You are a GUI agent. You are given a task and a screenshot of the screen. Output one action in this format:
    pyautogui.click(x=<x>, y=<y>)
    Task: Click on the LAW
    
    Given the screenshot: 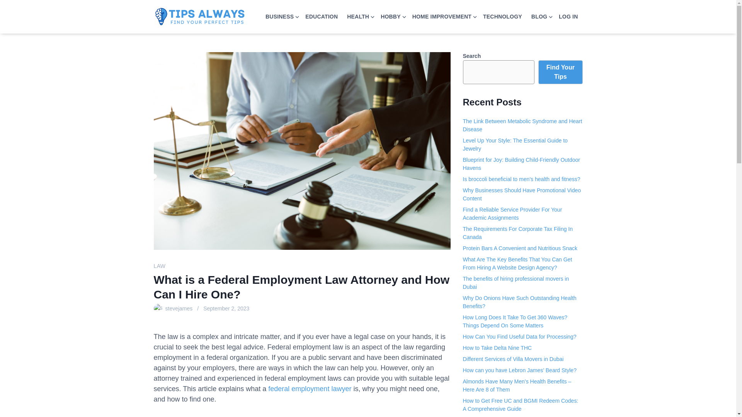 What is the action you would take?
    pyautogui.click(x=159, y=266)
    